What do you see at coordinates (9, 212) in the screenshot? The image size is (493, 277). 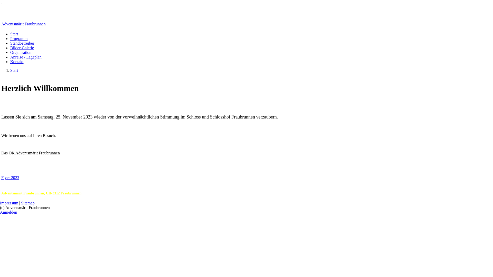 I see `Anmelden` at bounding box center [9, 212].